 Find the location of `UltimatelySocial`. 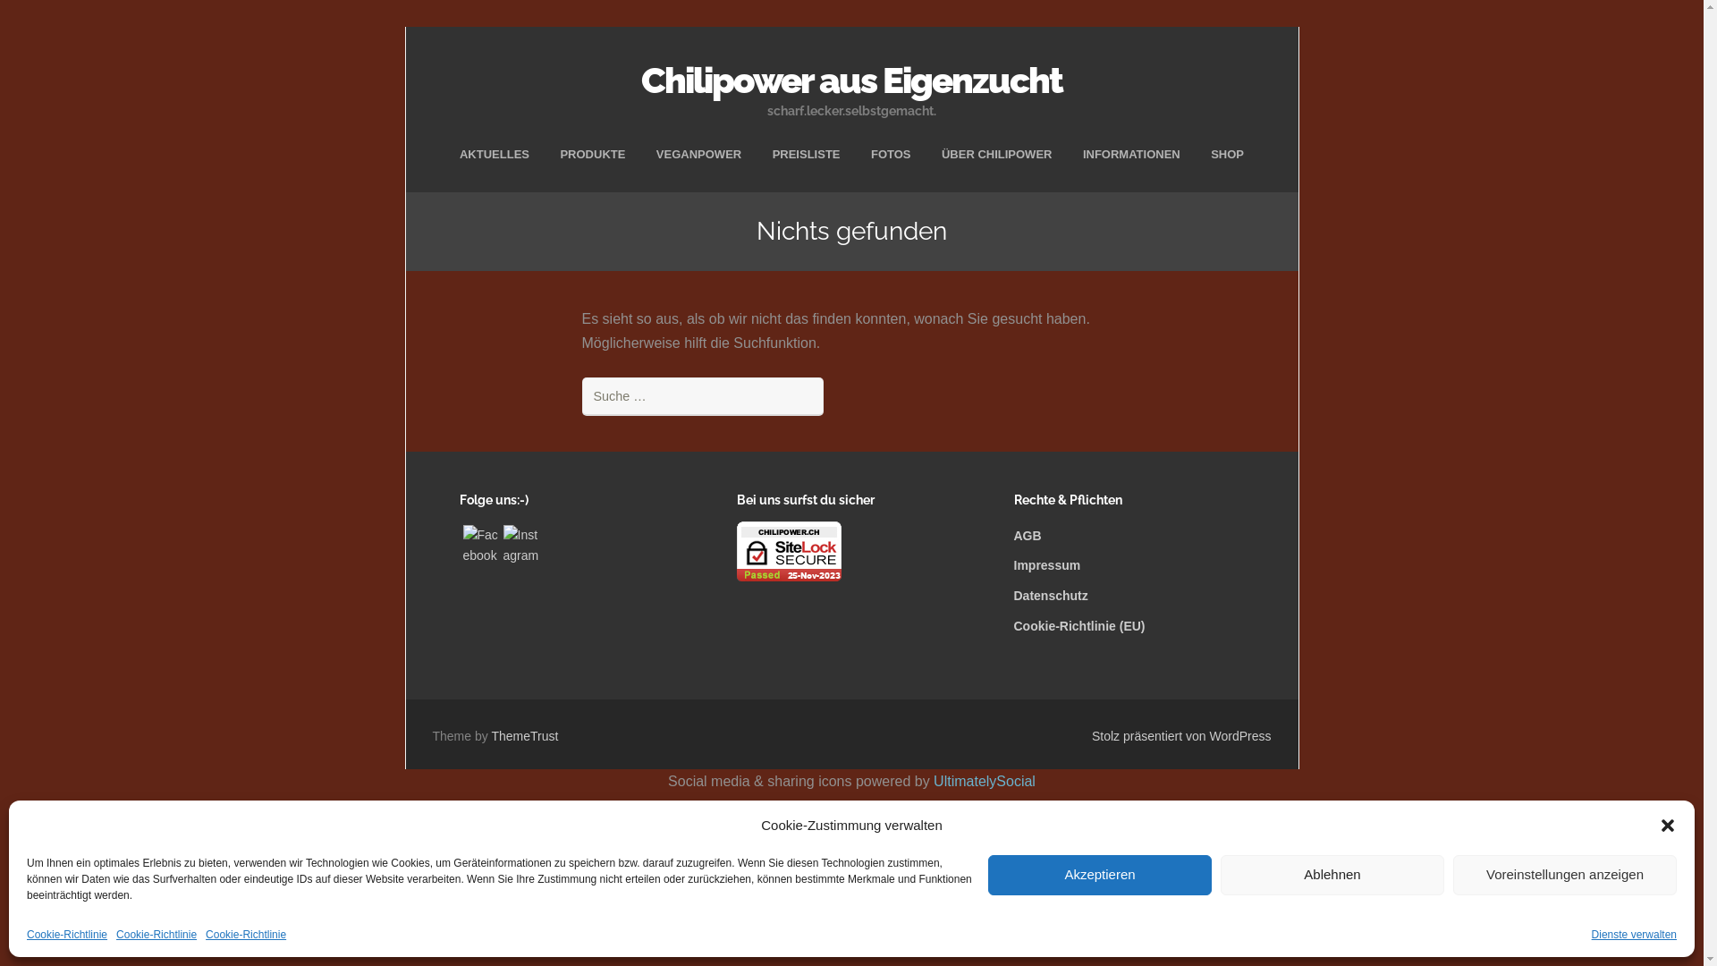

UltimatelySocial is located at coordinates (985, 782).